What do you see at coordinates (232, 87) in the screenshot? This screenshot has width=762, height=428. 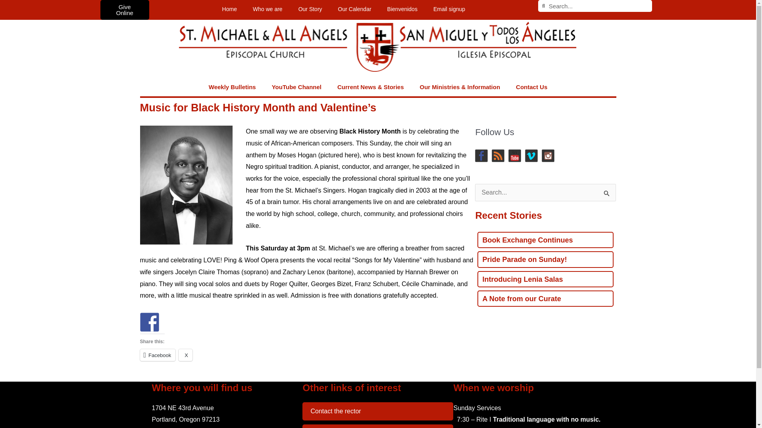 I see `Weekly Bulletins` at bounding box center [232, 87].